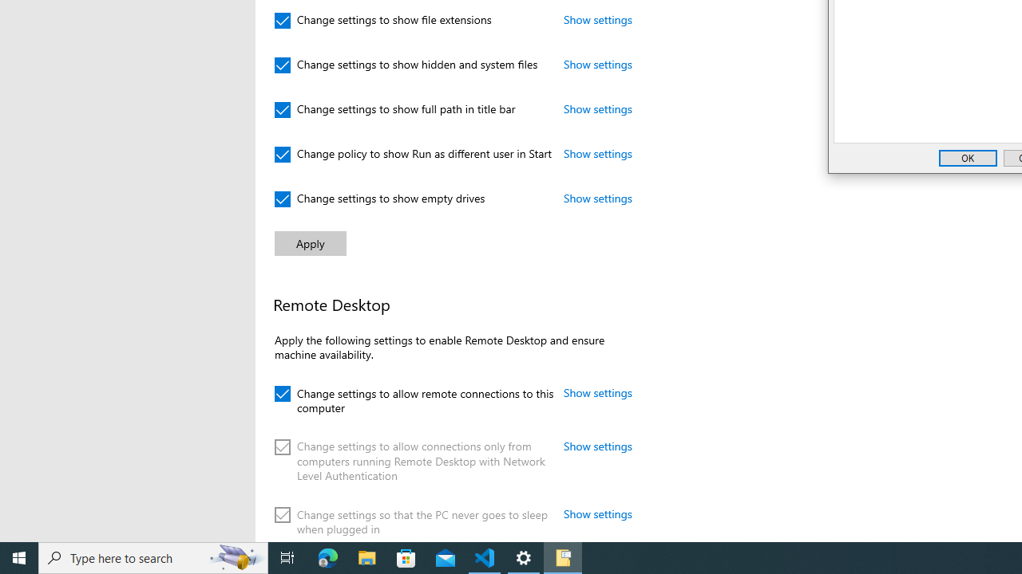  Describe the element at coordinates (153, 558) in the screenshot. I see `Type here to search` at that location.